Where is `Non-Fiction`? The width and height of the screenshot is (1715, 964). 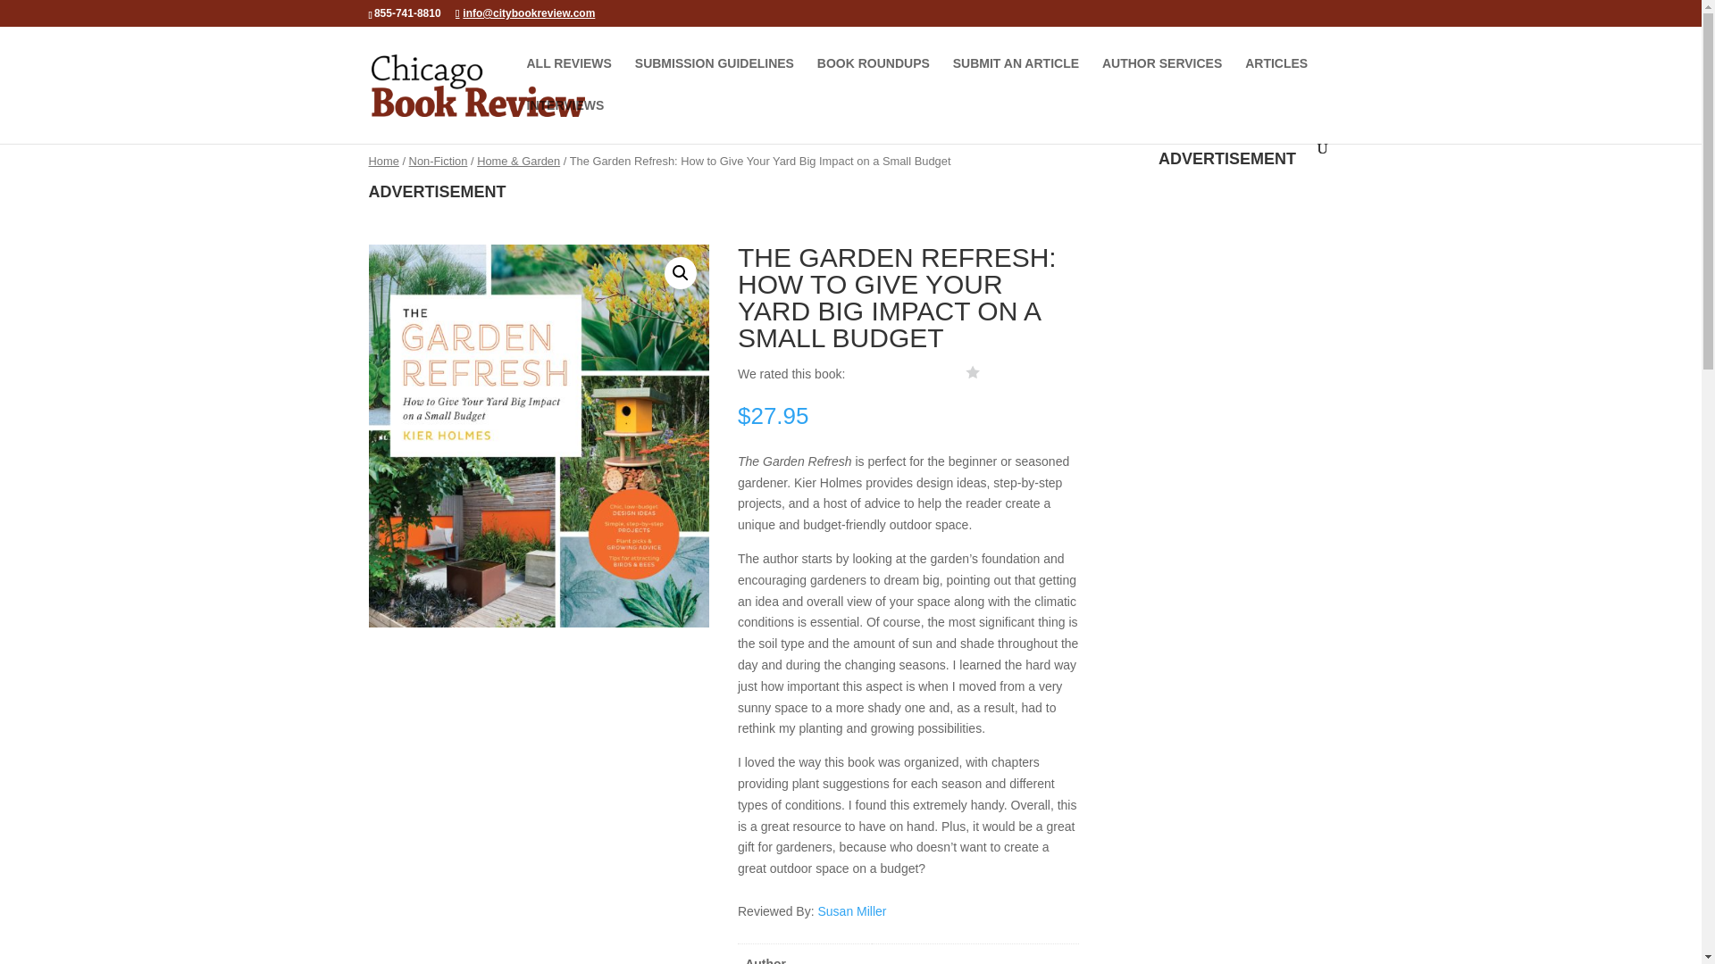 Non-Fiction is located at coordinates (439, 161).